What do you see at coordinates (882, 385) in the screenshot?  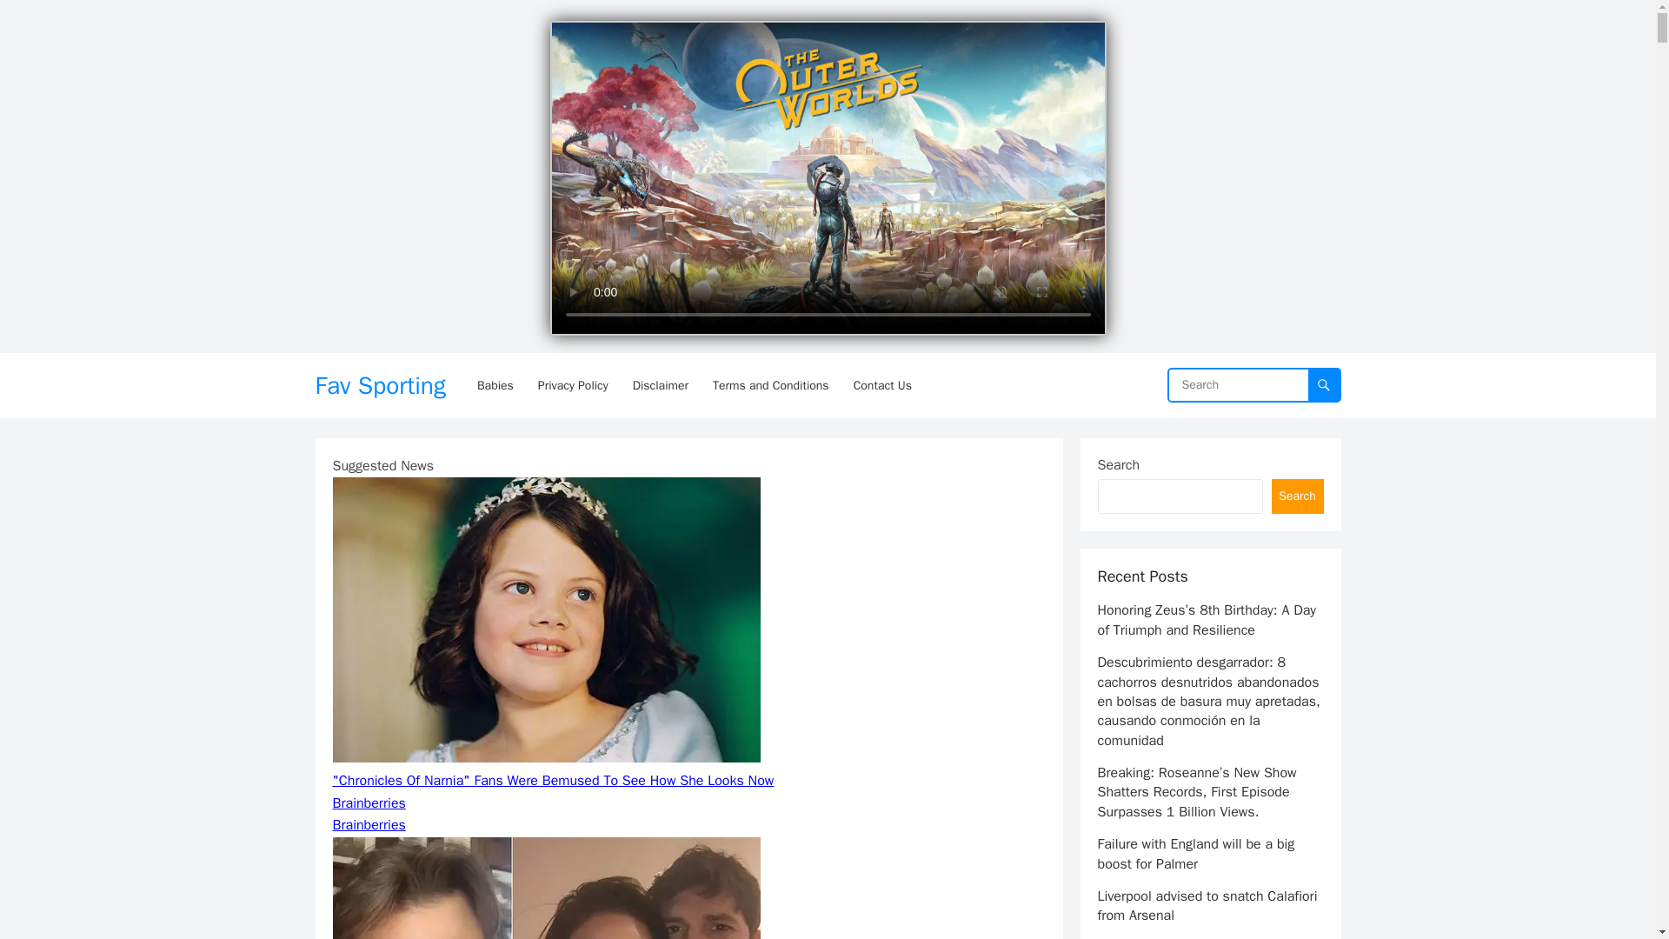 I see `Contact Us` at bounding box center [882, 385].